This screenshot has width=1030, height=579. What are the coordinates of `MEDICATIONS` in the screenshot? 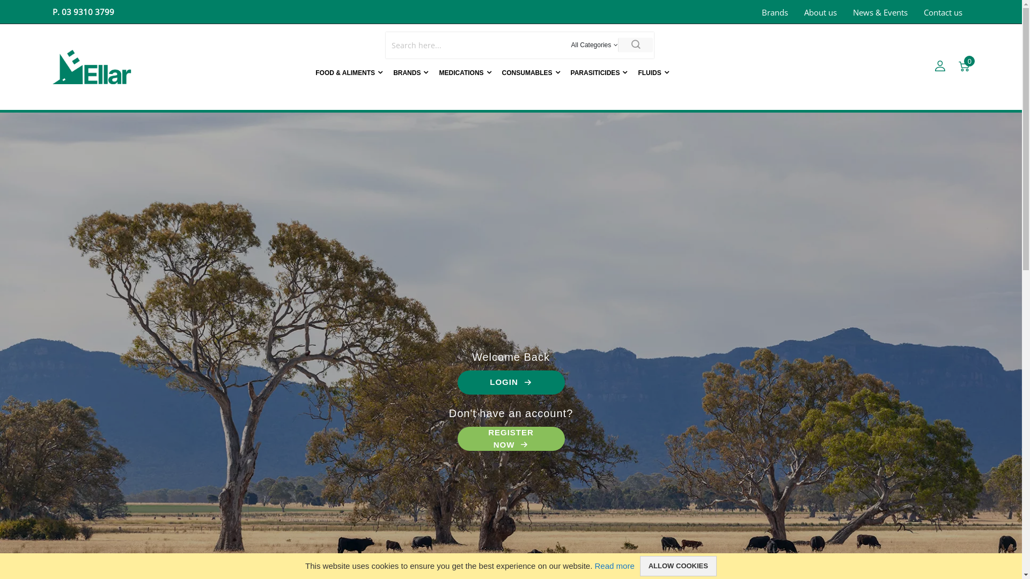 It's located at (465, 72).